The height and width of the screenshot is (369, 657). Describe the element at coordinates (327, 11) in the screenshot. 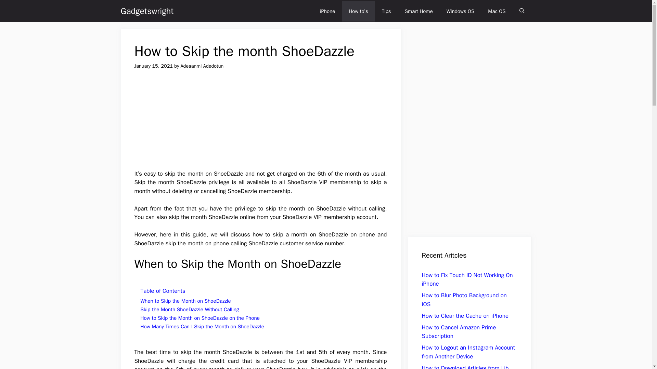

I see `iPhone` at that location.